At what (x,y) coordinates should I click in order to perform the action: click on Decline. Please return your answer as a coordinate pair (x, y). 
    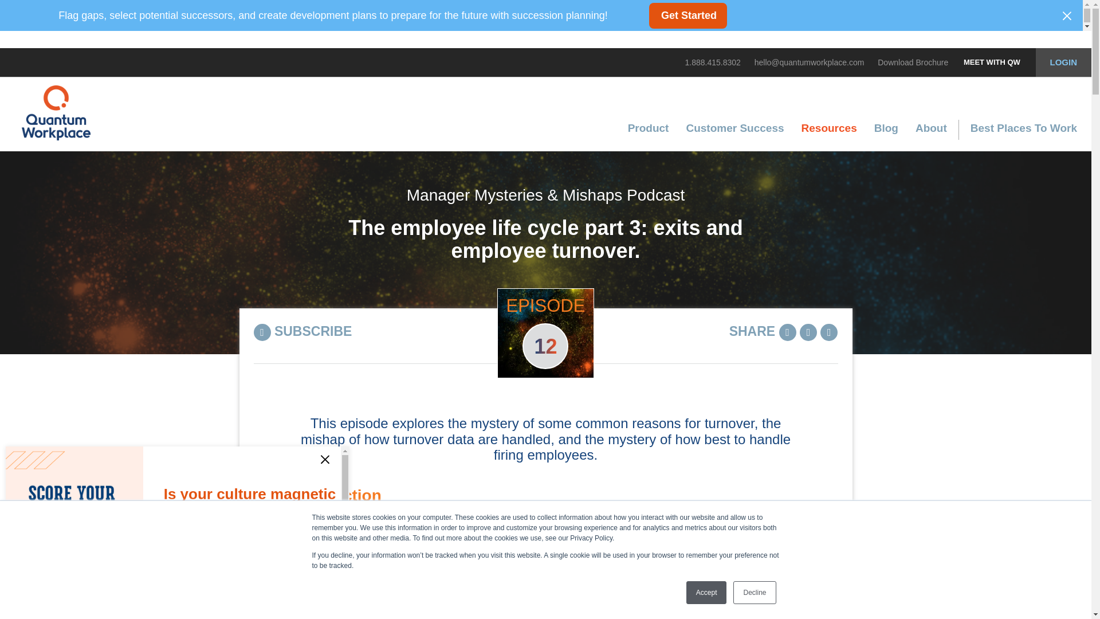
    Looking at the image, I should click on (754, 593).